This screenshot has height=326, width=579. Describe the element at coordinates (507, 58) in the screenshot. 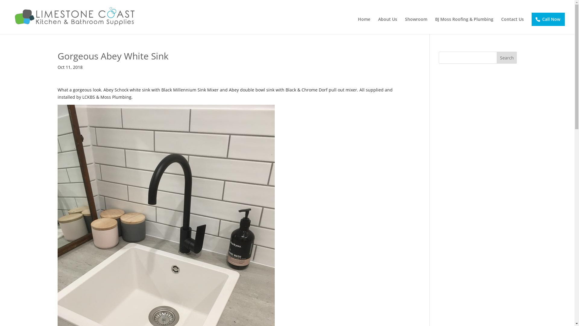

I see `Search` at that location.